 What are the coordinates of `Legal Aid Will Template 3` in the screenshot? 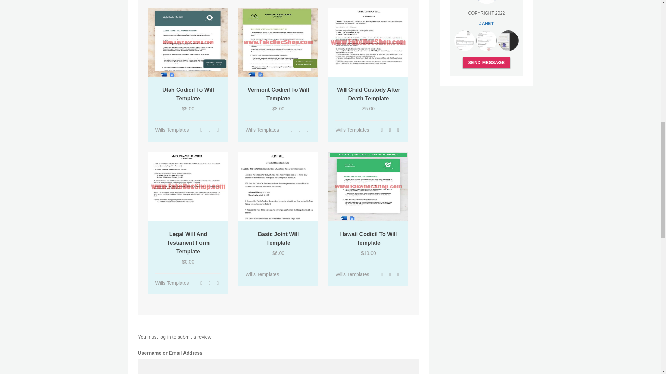 It's located at (278, 42).